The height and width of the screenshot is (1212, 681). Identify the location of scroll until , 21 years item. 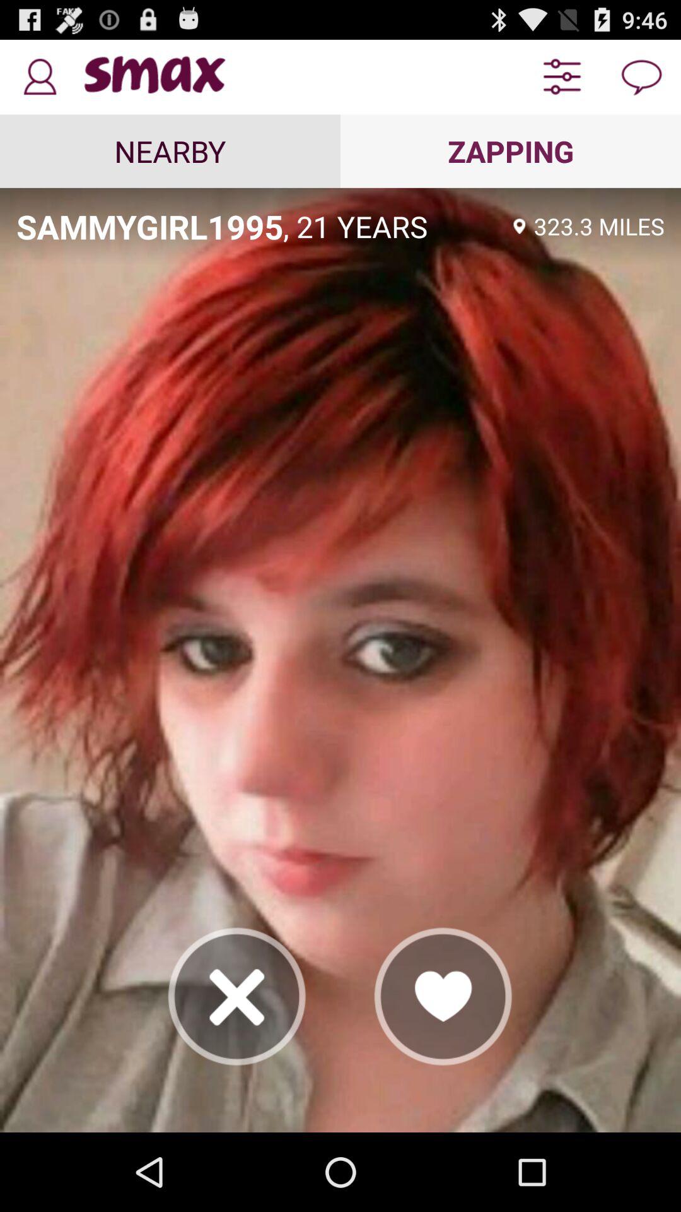
(394, 226).